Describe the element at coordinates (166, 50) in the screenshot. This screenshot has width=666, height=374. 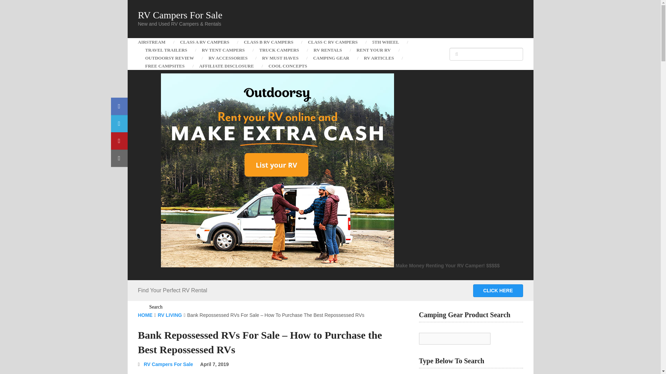
I see `TRAVEL TRAILERS` at that location.